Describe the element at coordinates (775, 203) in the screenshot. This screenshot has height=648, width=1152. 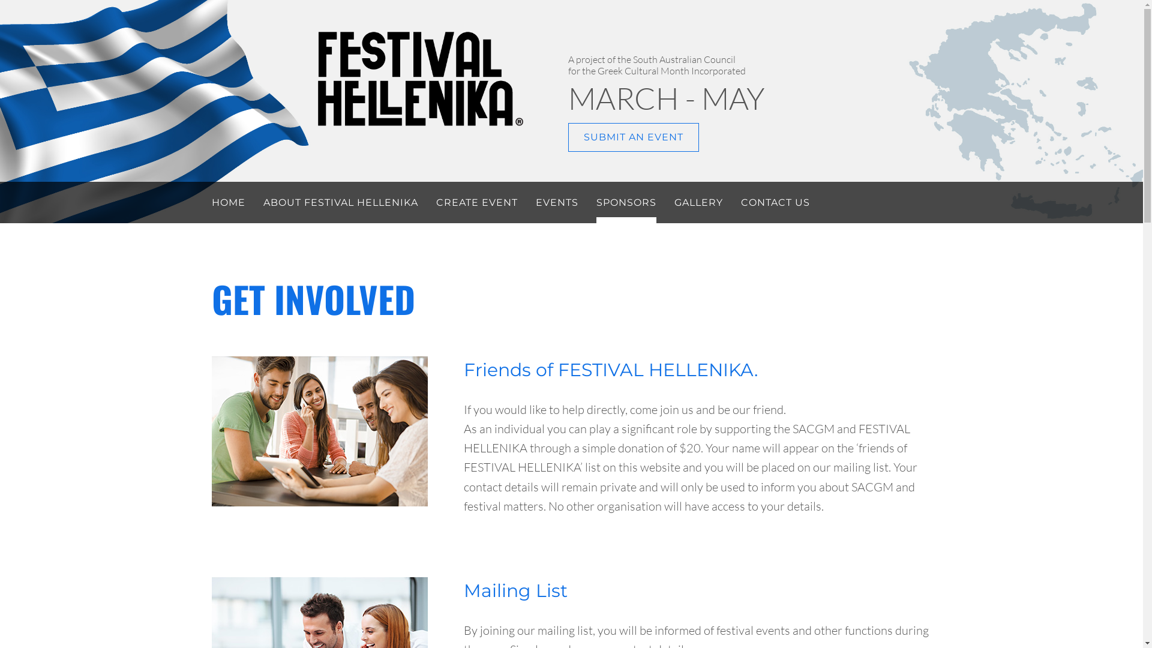
I see `CONTACT US` at that location.